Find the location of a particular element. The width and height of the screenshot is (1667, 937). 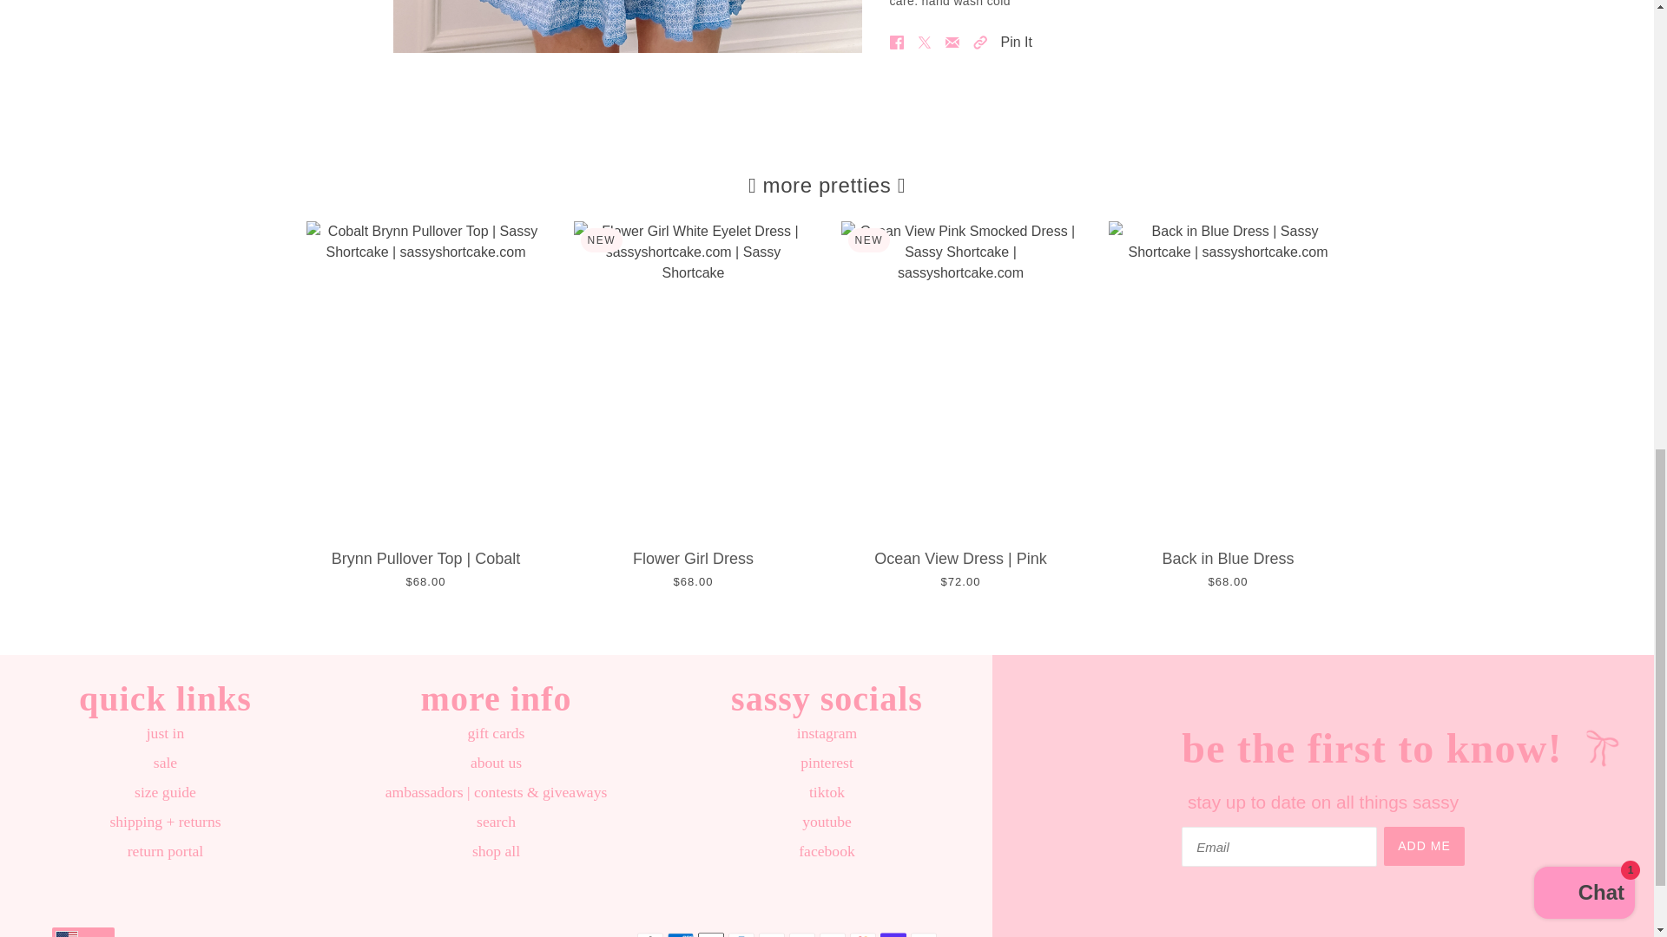

about us is located at coordinates (495, 762).